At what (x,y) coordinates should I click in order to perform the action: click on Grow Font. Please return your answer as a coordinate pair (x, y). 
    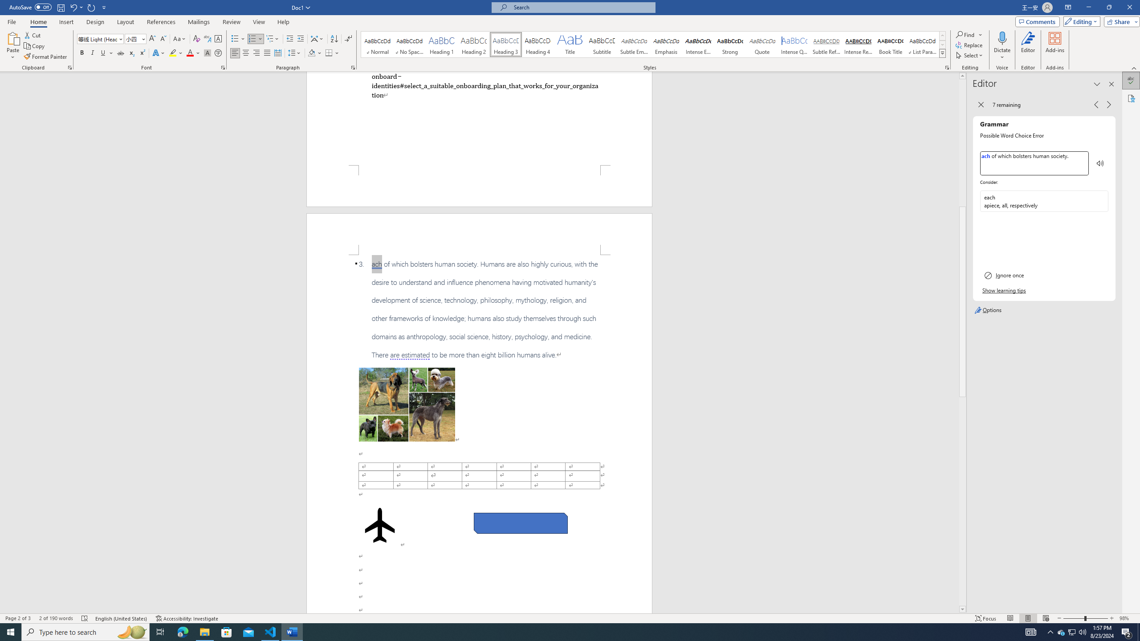
    Looking at the image, I should click on (152, 39).